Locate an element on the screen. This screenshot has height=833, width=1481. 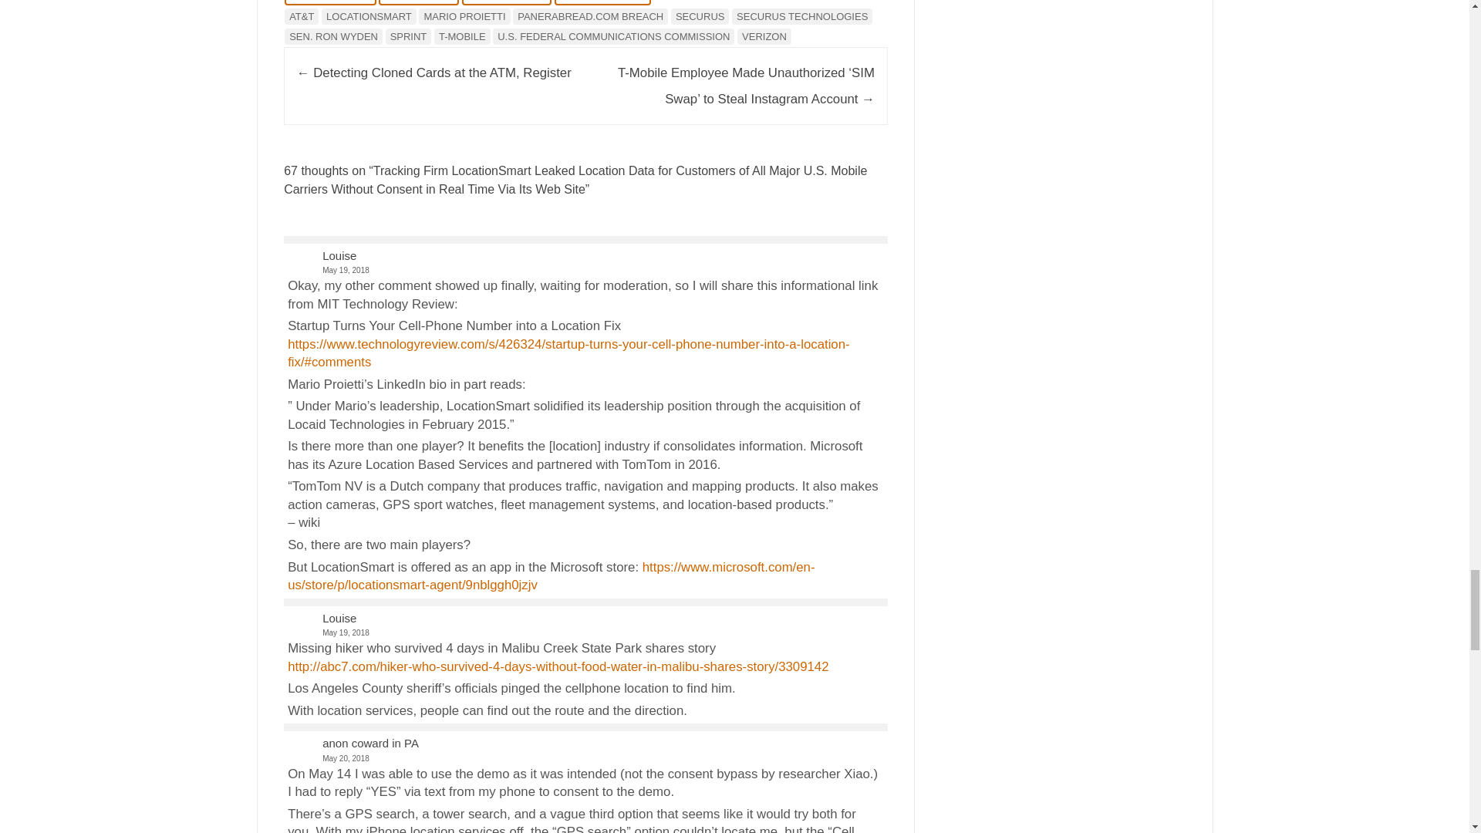
LOCATIONSMART is located at coordinates (369, 16).